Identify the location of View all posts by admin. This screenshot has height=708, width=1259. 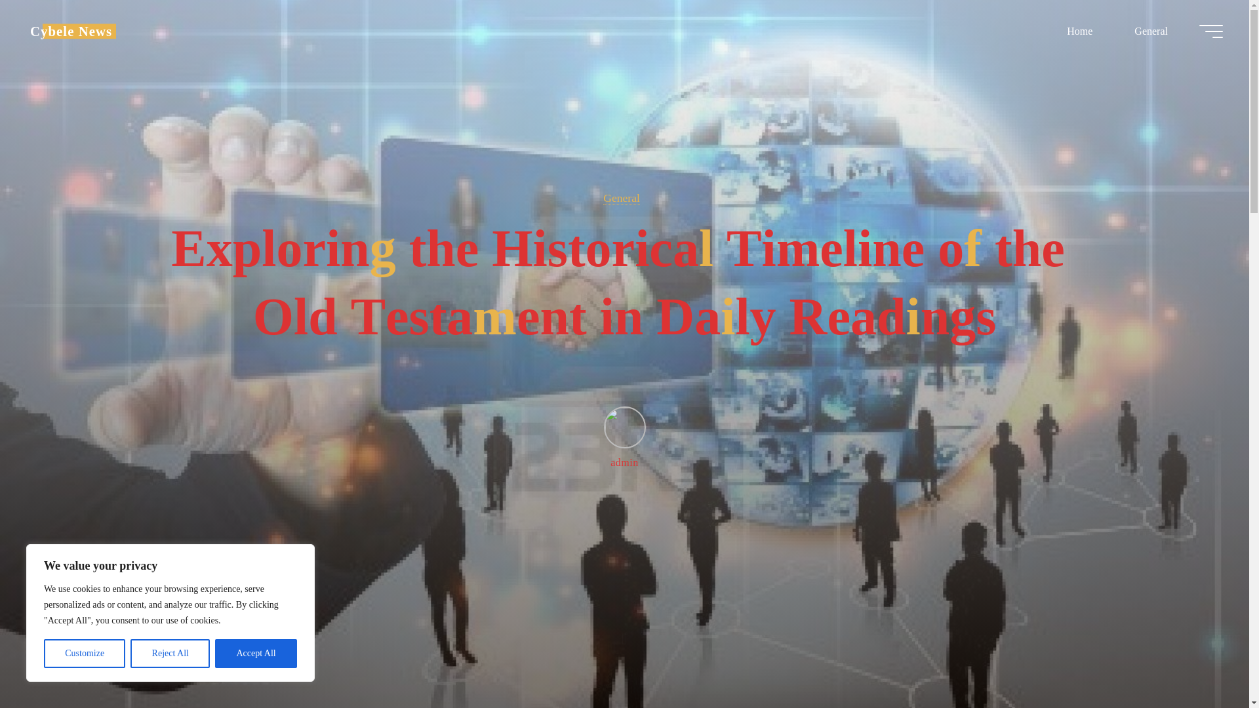
(624, 437).